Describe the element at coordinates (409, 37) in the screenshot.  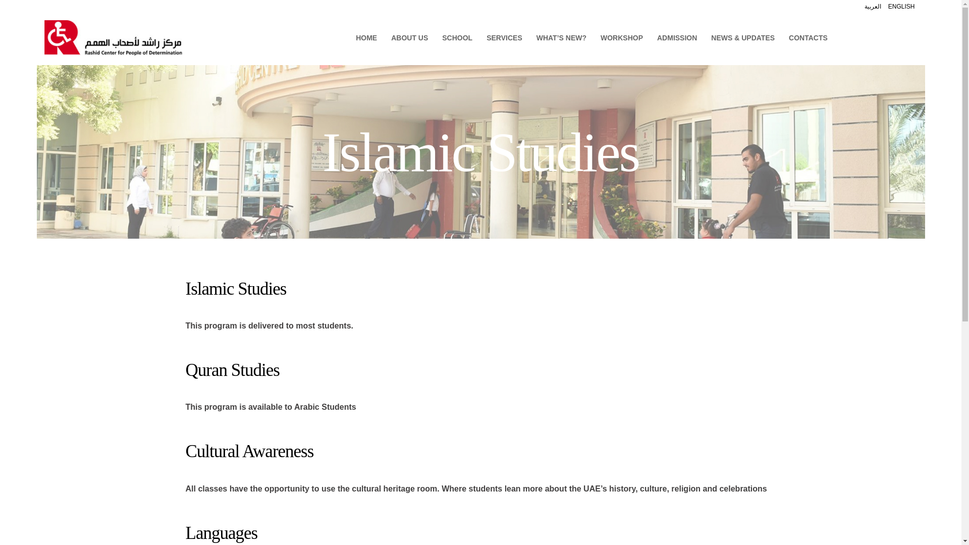
I see `ABOUT US` at that location.